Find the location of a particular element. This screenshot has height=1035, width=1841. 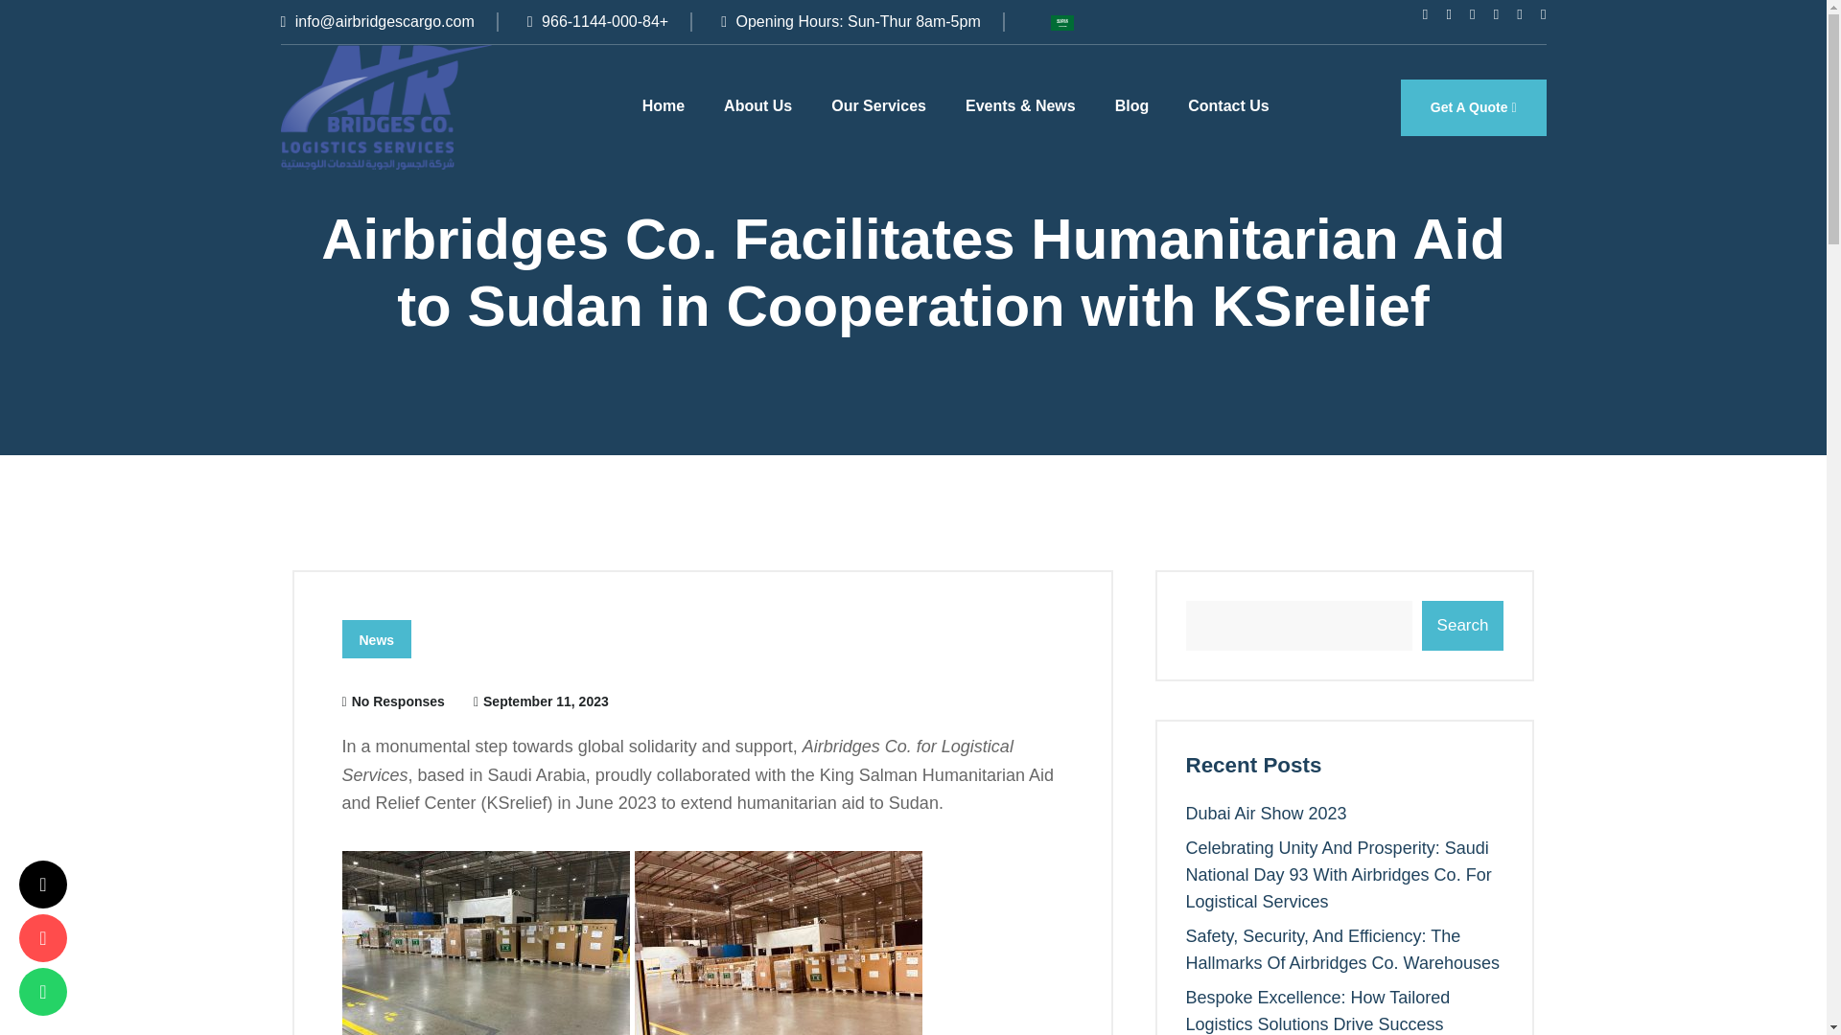

Our Services is located at coordinates (878, 105).